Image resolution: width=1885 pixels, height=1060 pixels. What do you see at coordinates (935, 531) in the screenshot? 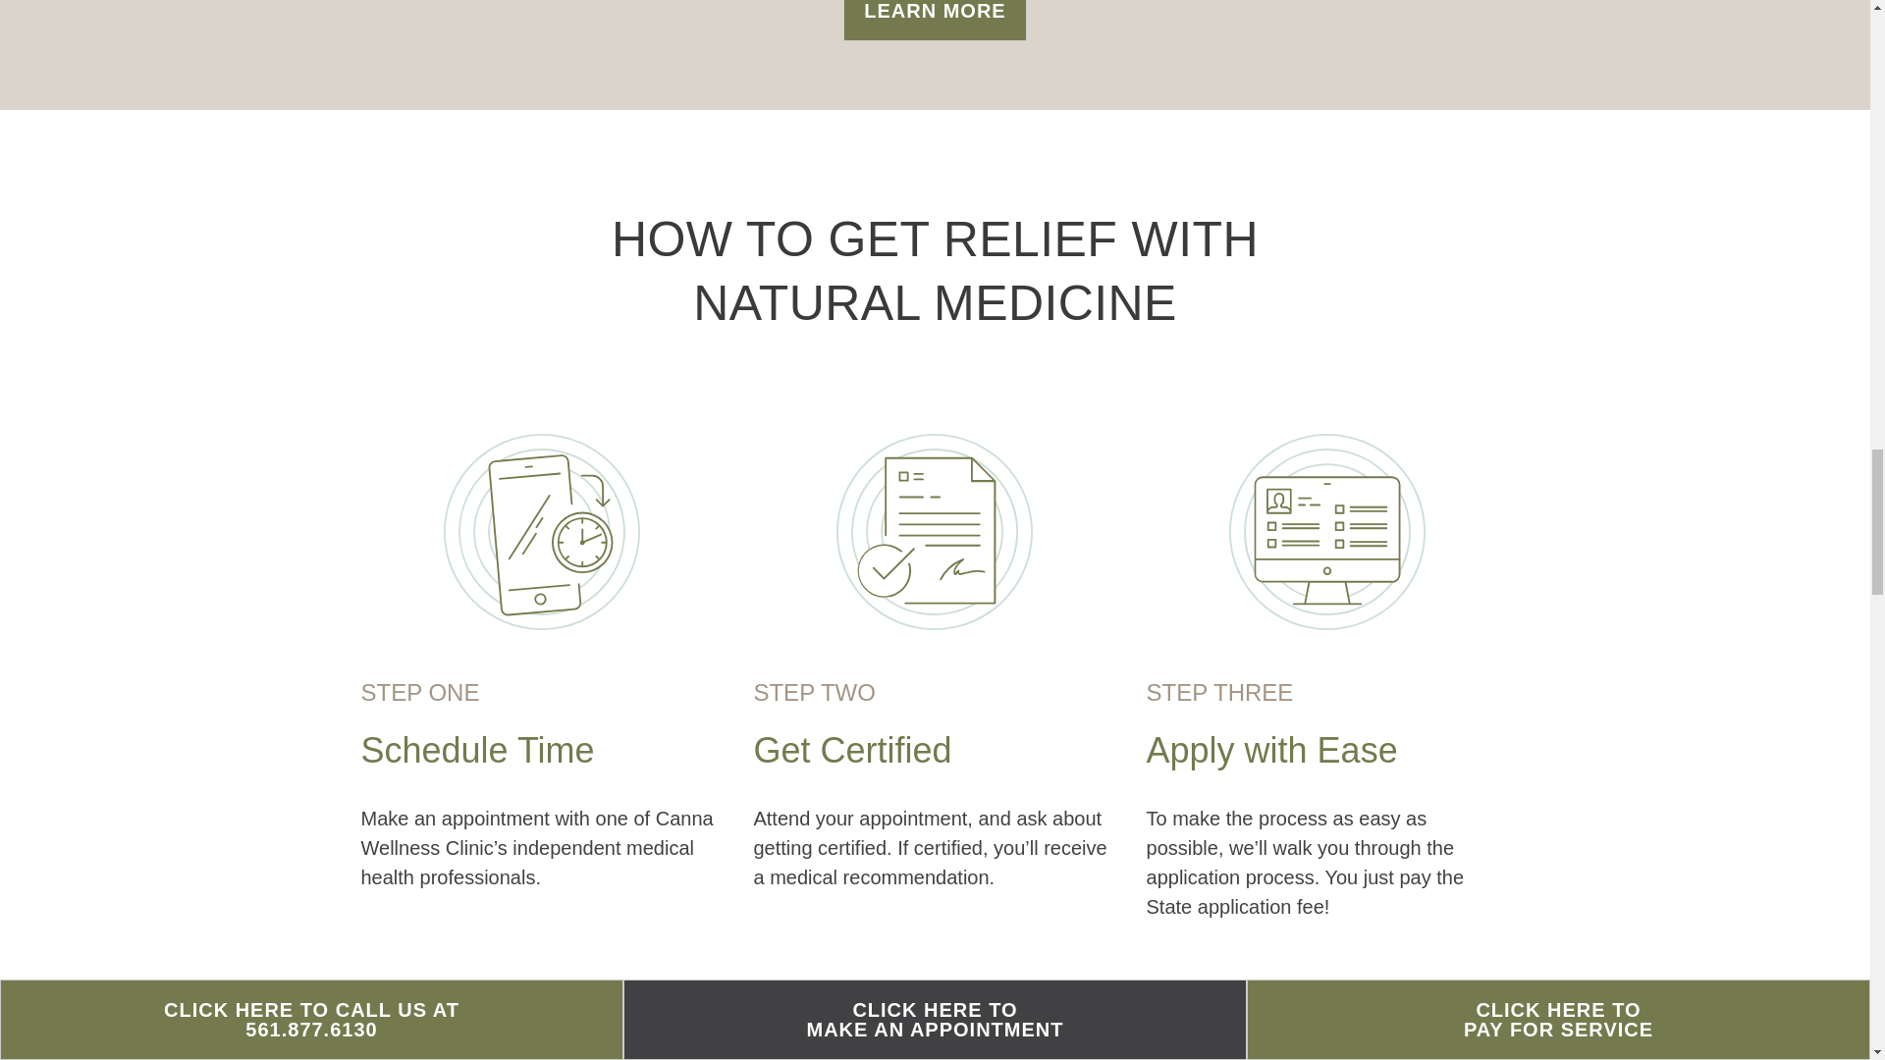
I see `Homepage Icon - Get Certified` at bounding box center [935, 531].